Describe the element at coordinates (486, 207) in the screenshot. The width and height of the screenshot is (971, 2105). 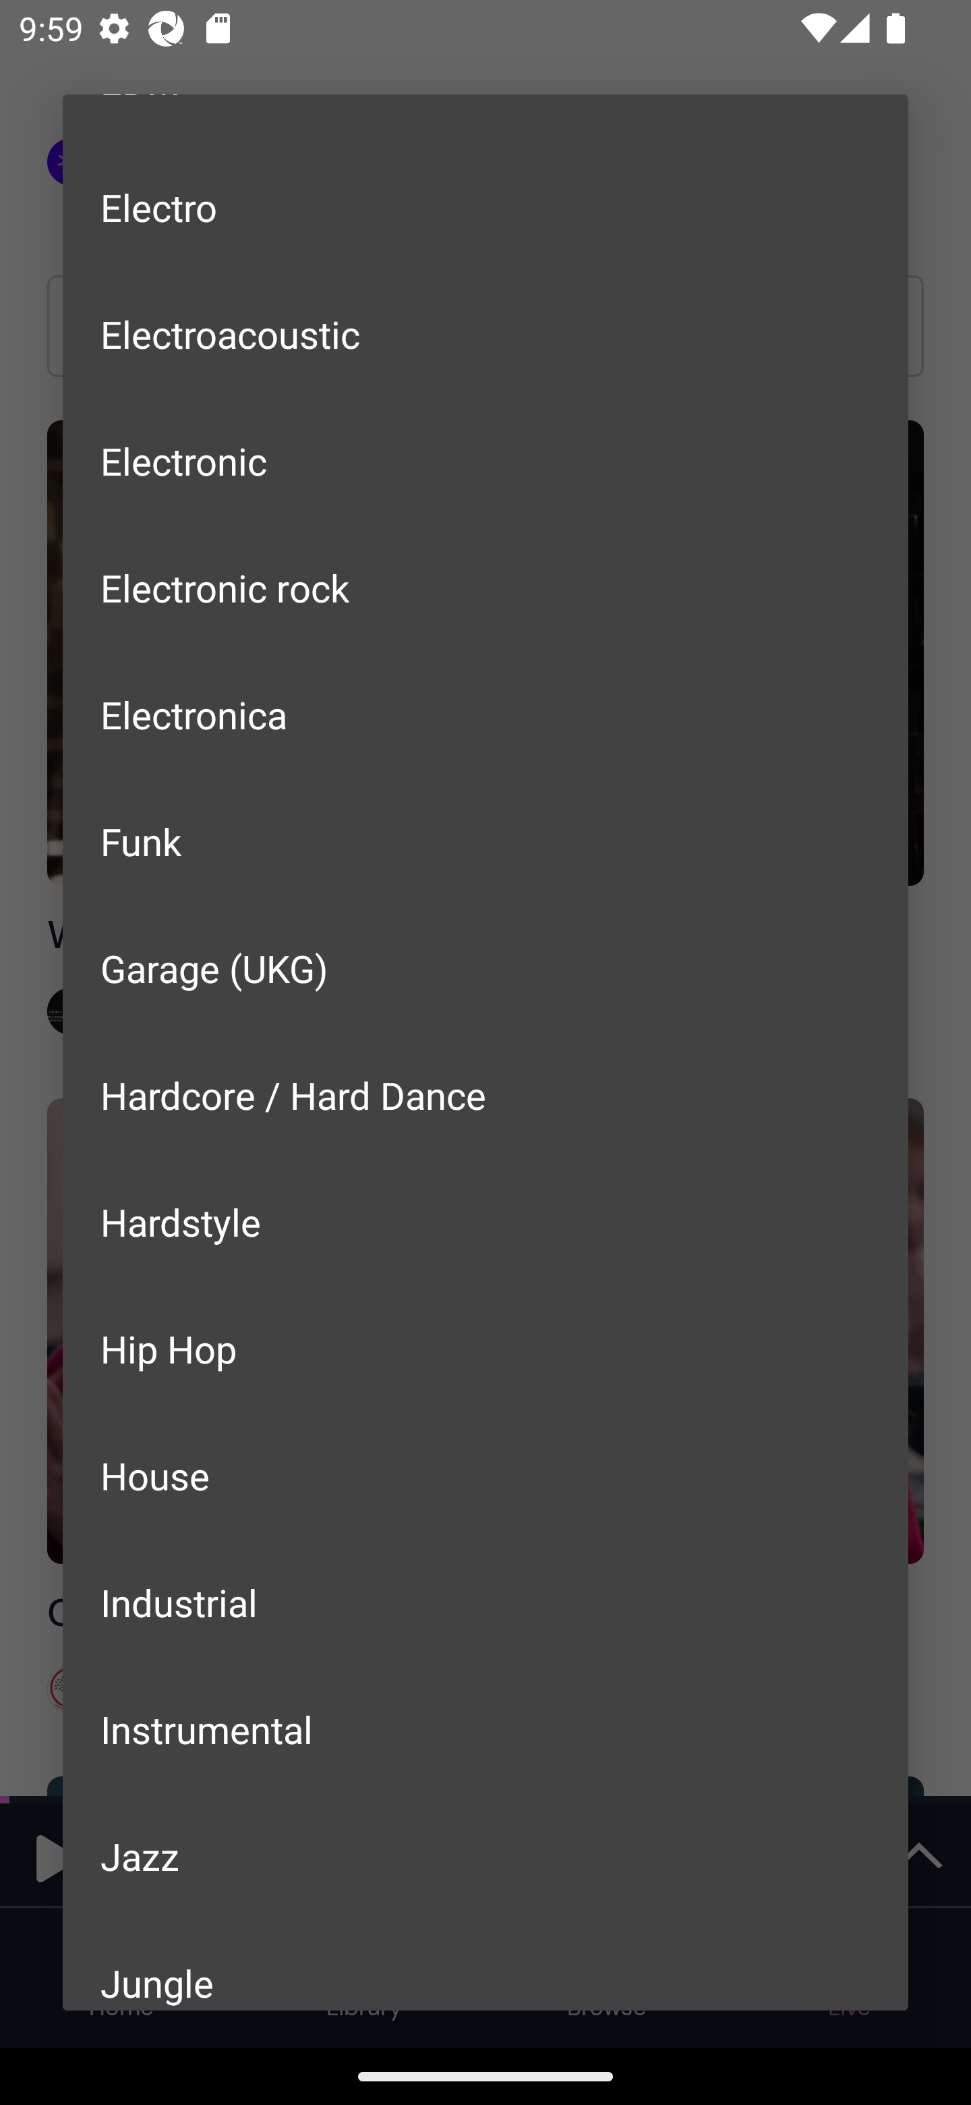
I see `Electro` at that location.